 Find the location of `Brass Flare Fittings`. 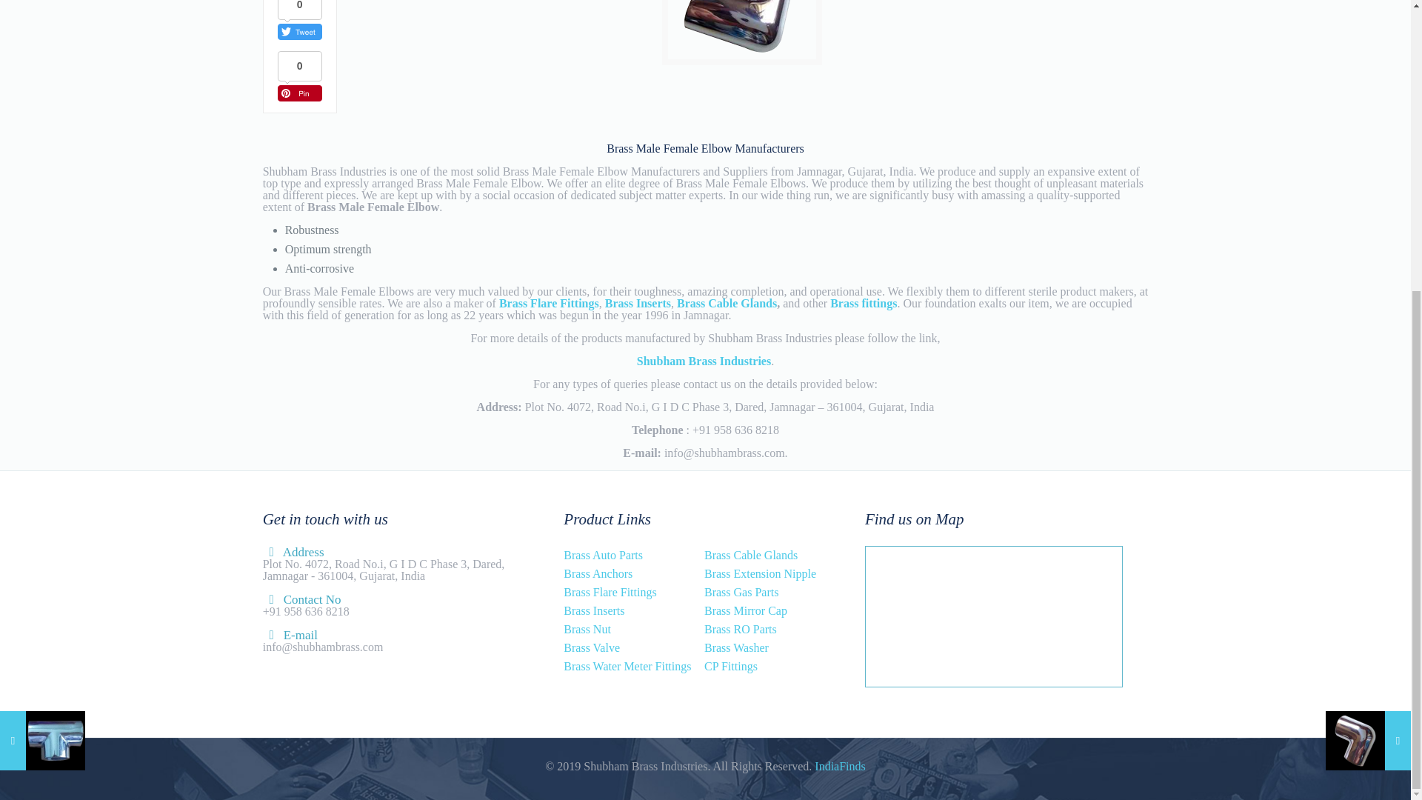

Brass Flare Fittings is located at coordinates (548, 302).